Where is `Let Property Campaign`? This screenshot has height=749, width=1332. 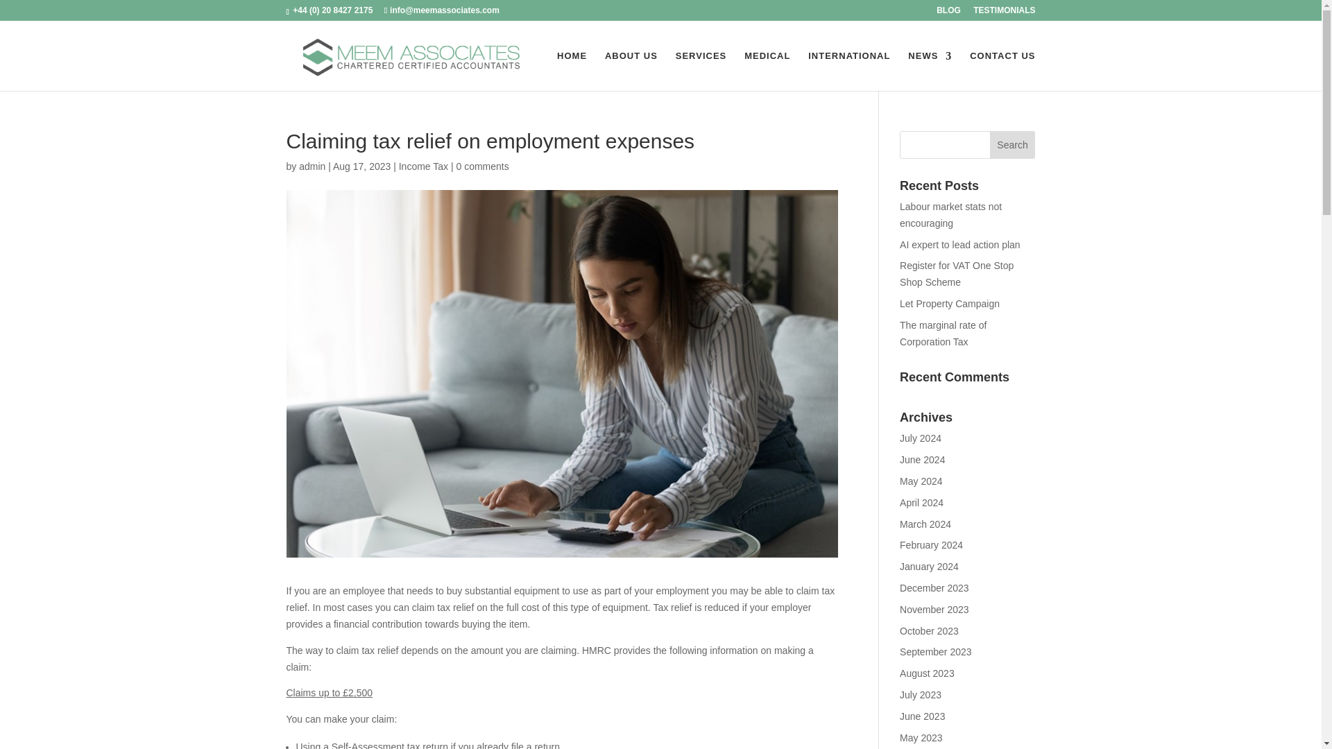 Let Property Campaign is located at coordinates (950, 304).